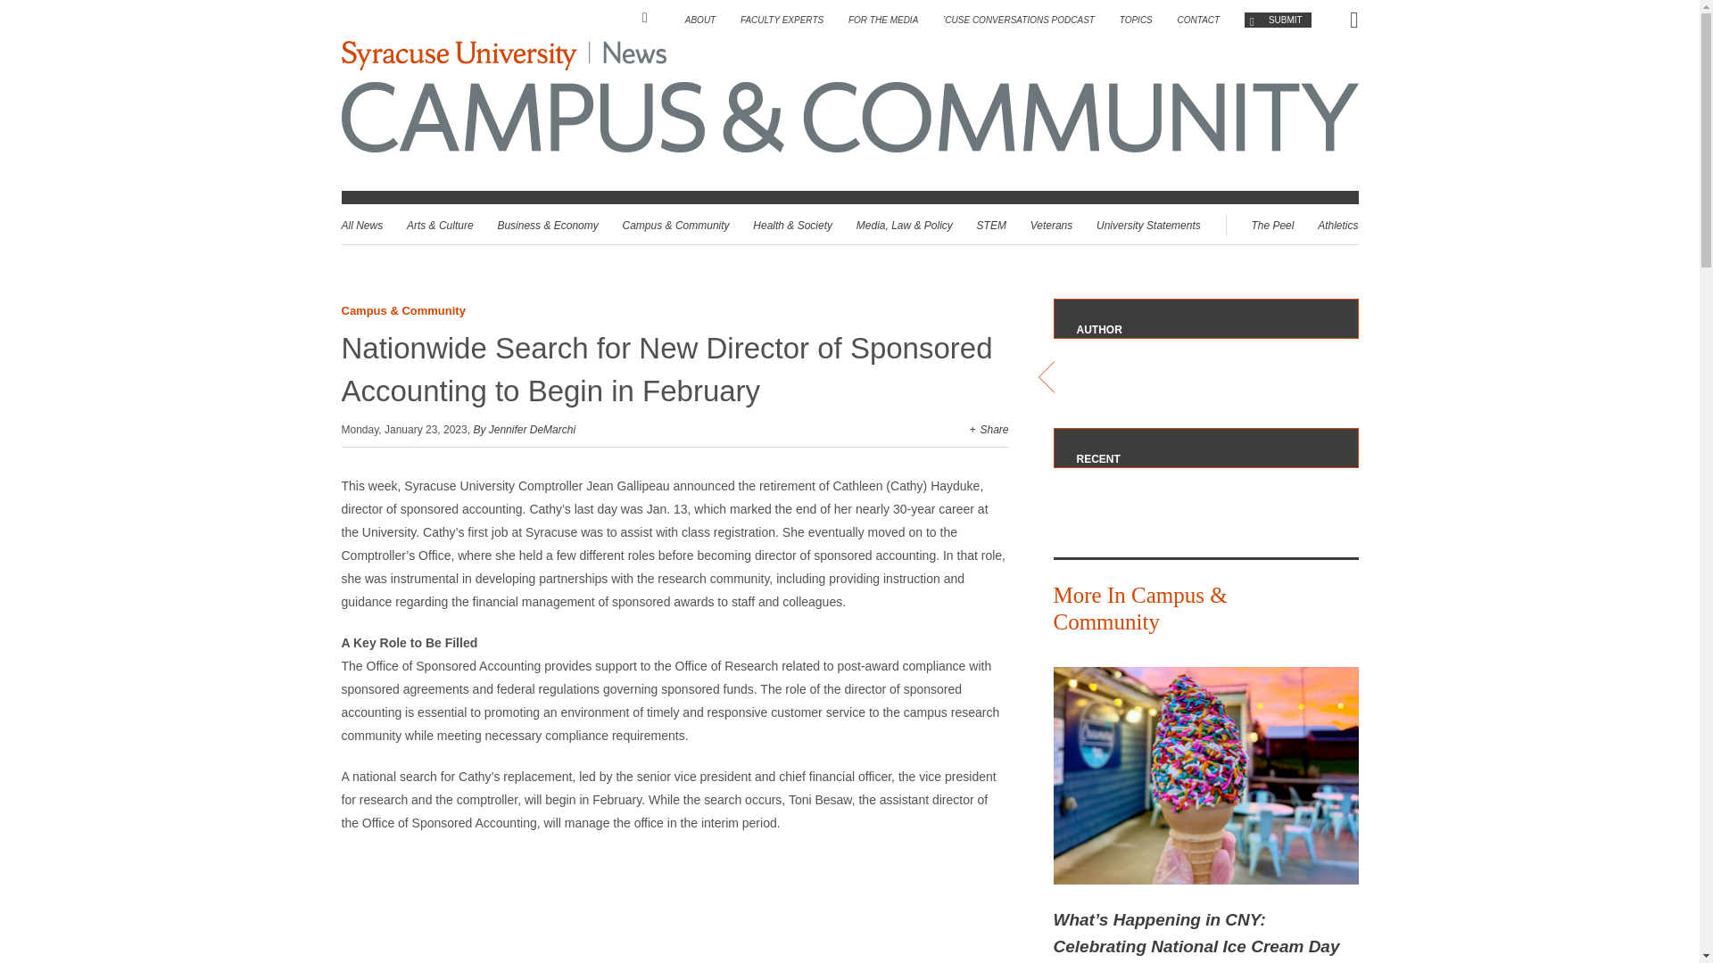 The width and height of the screenshot is (1713, 963). Describe the element at coordinates (1137, 20) in the screenshot. I see `TOPICS` at that location.